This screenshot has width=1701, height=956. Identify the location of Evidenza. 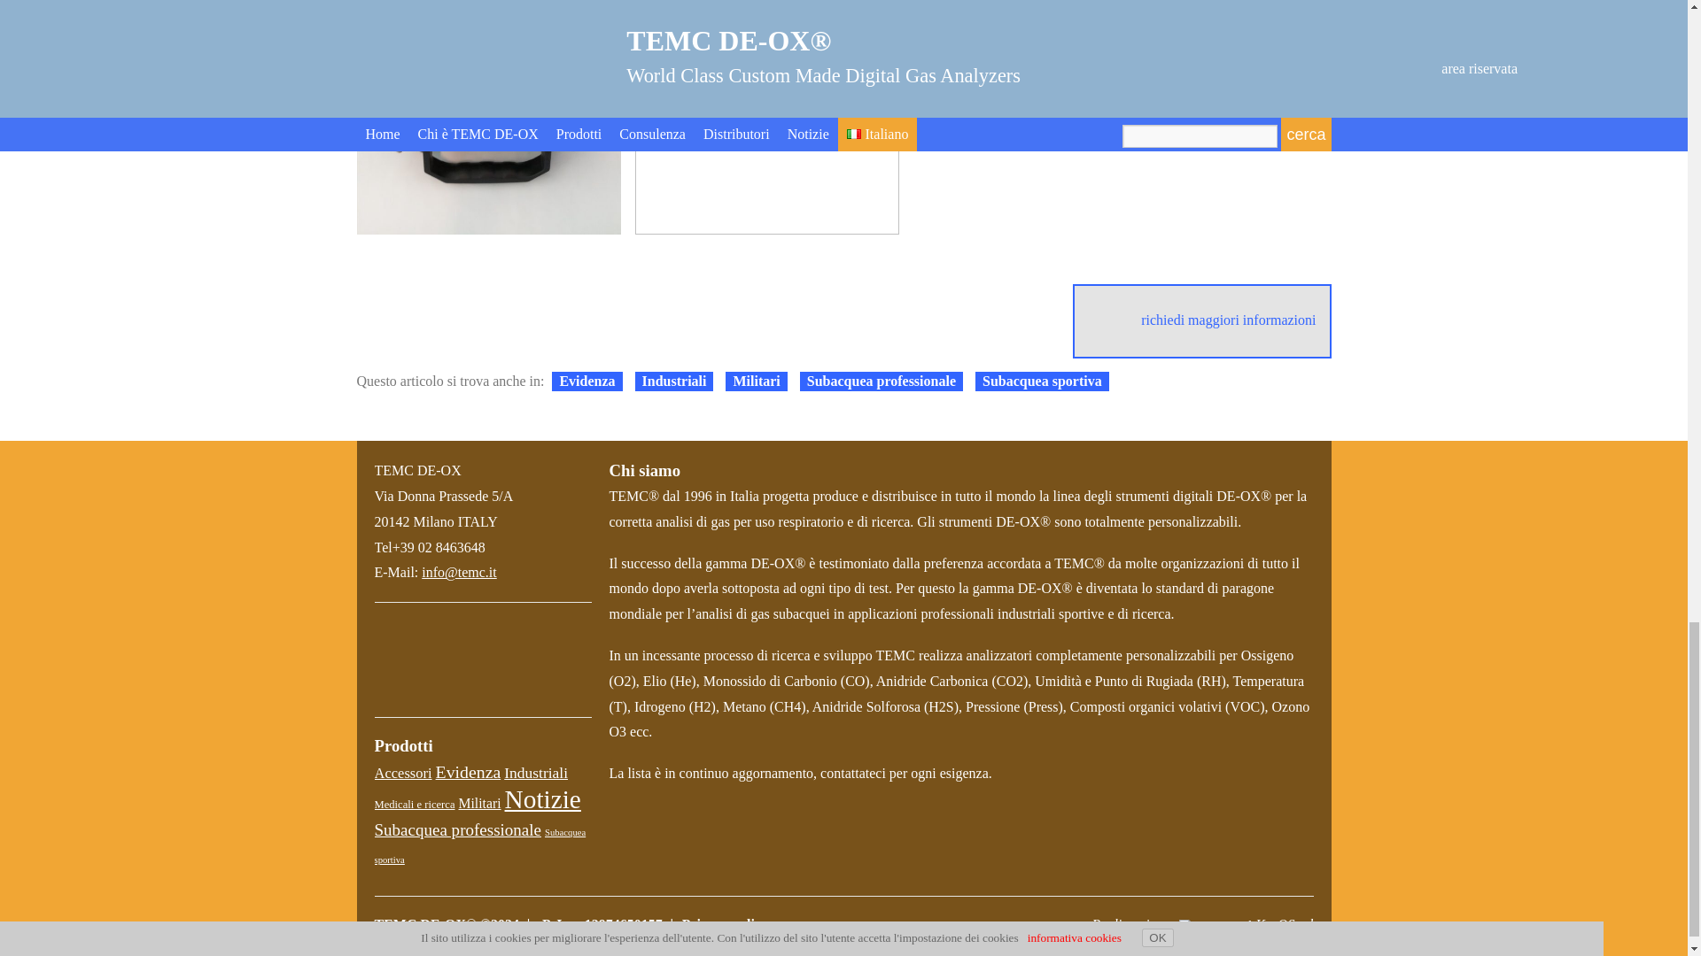
(586, 381).